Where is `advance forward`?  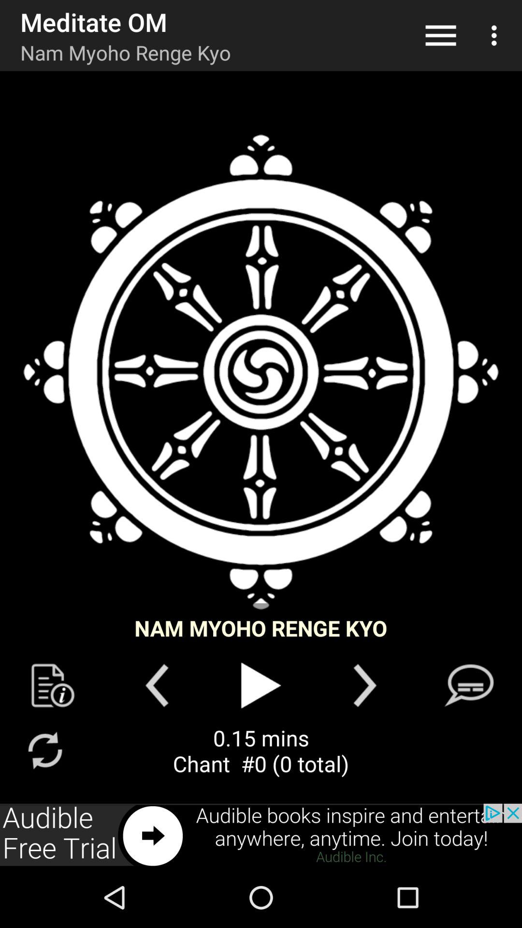 advance forward is located at coordinates (364, 685).